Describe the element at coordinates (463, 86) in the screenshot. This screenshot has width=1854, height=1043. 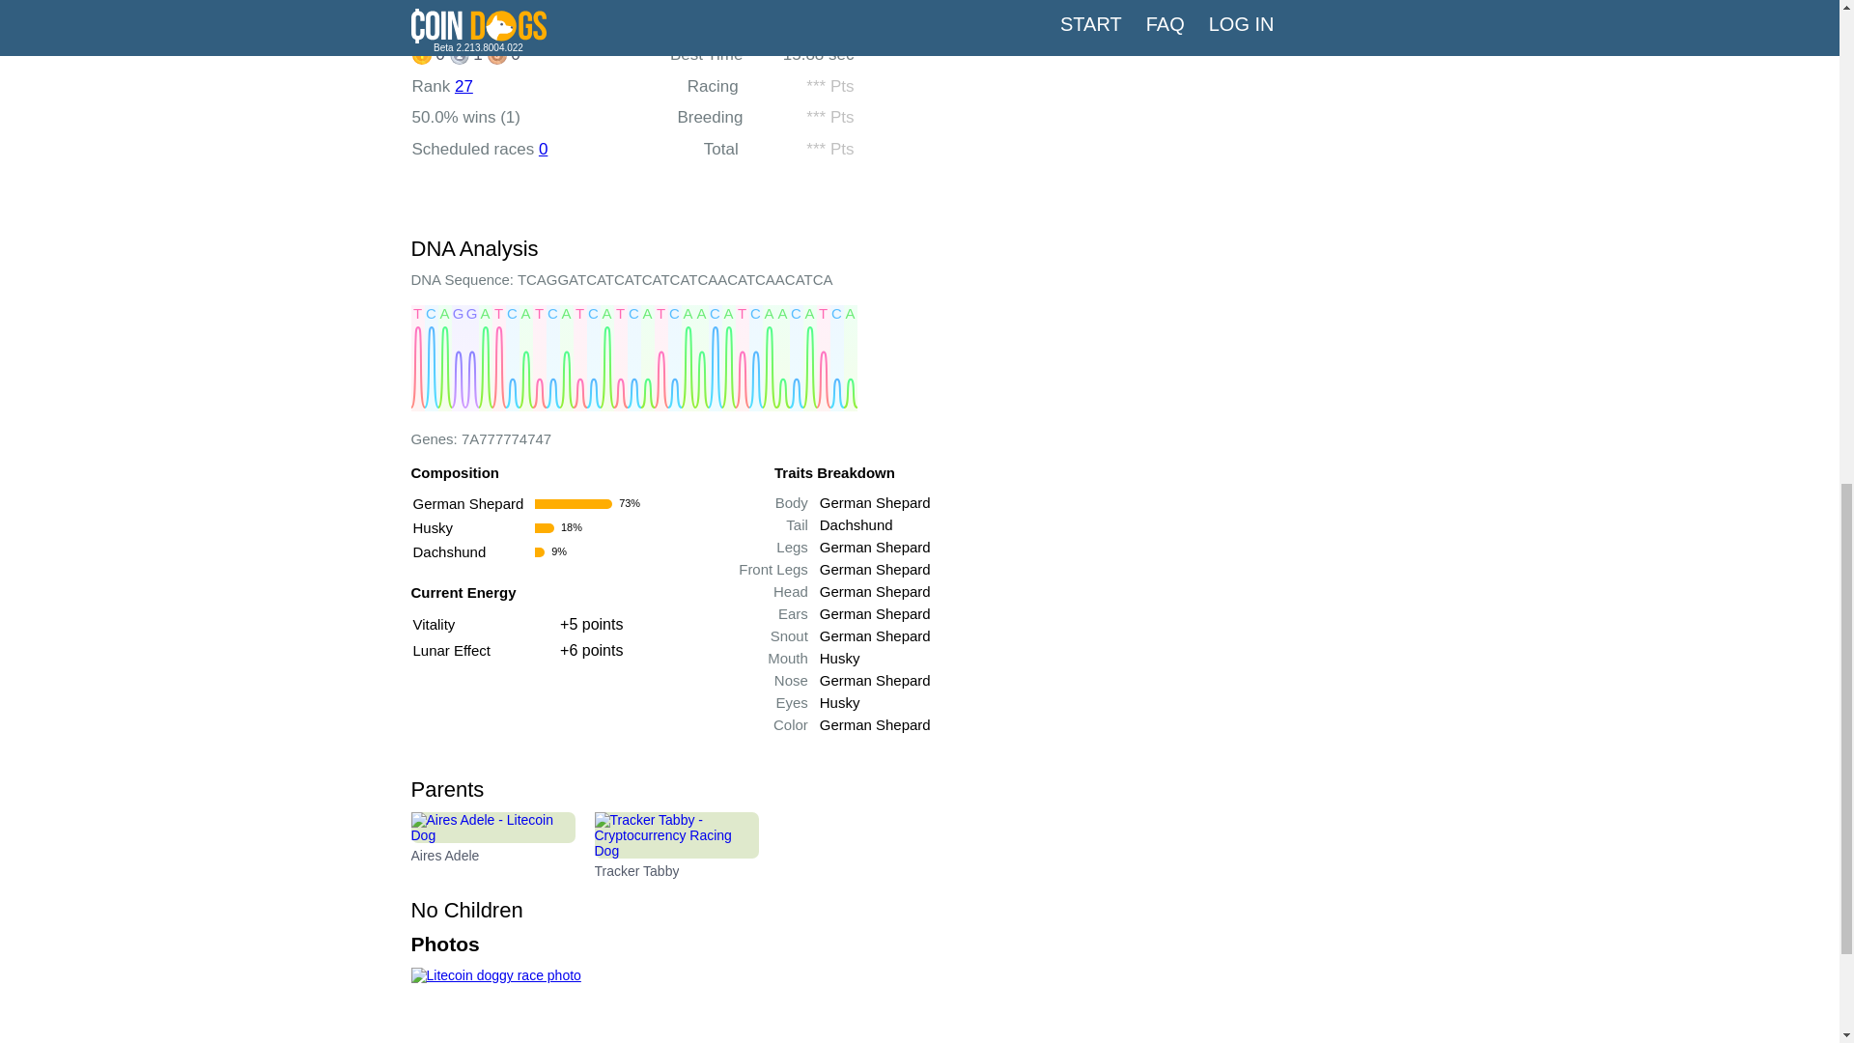
I see `27` at that location.